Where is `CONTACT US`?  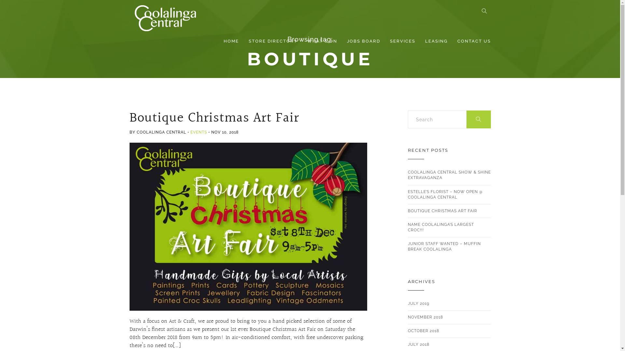 CONTACT US is located at coordinates (474, 41).